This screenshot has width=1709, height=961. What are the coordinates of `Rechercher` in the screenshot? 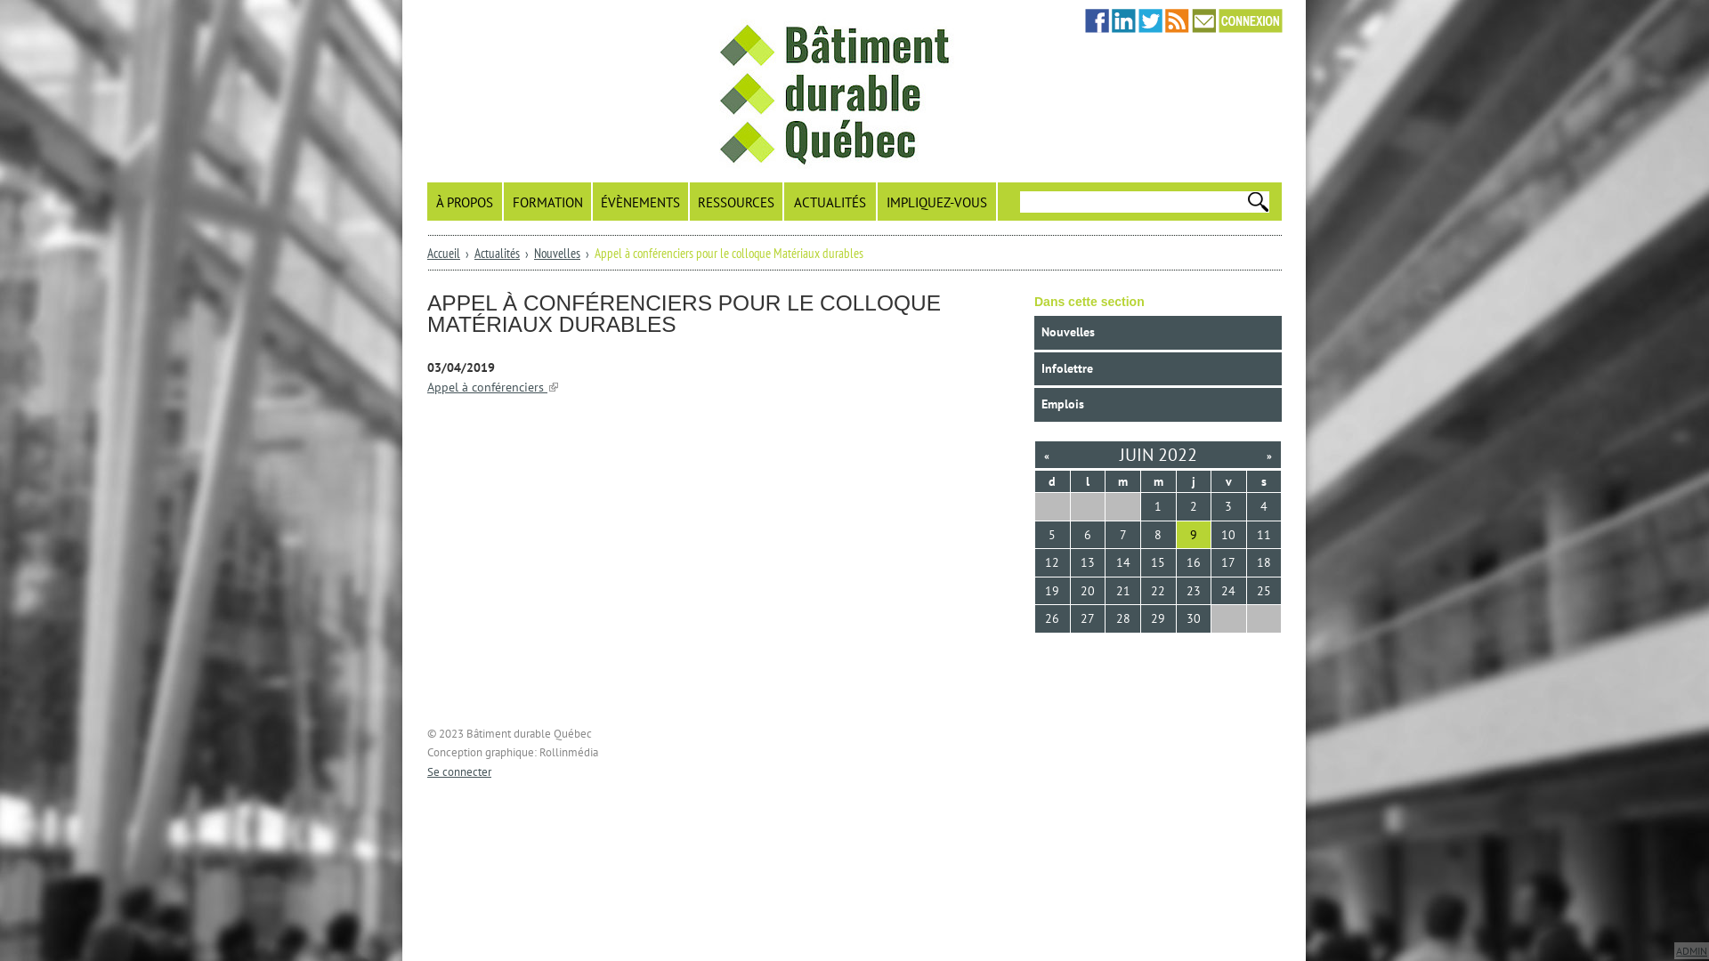 It's located at (1033, 221).